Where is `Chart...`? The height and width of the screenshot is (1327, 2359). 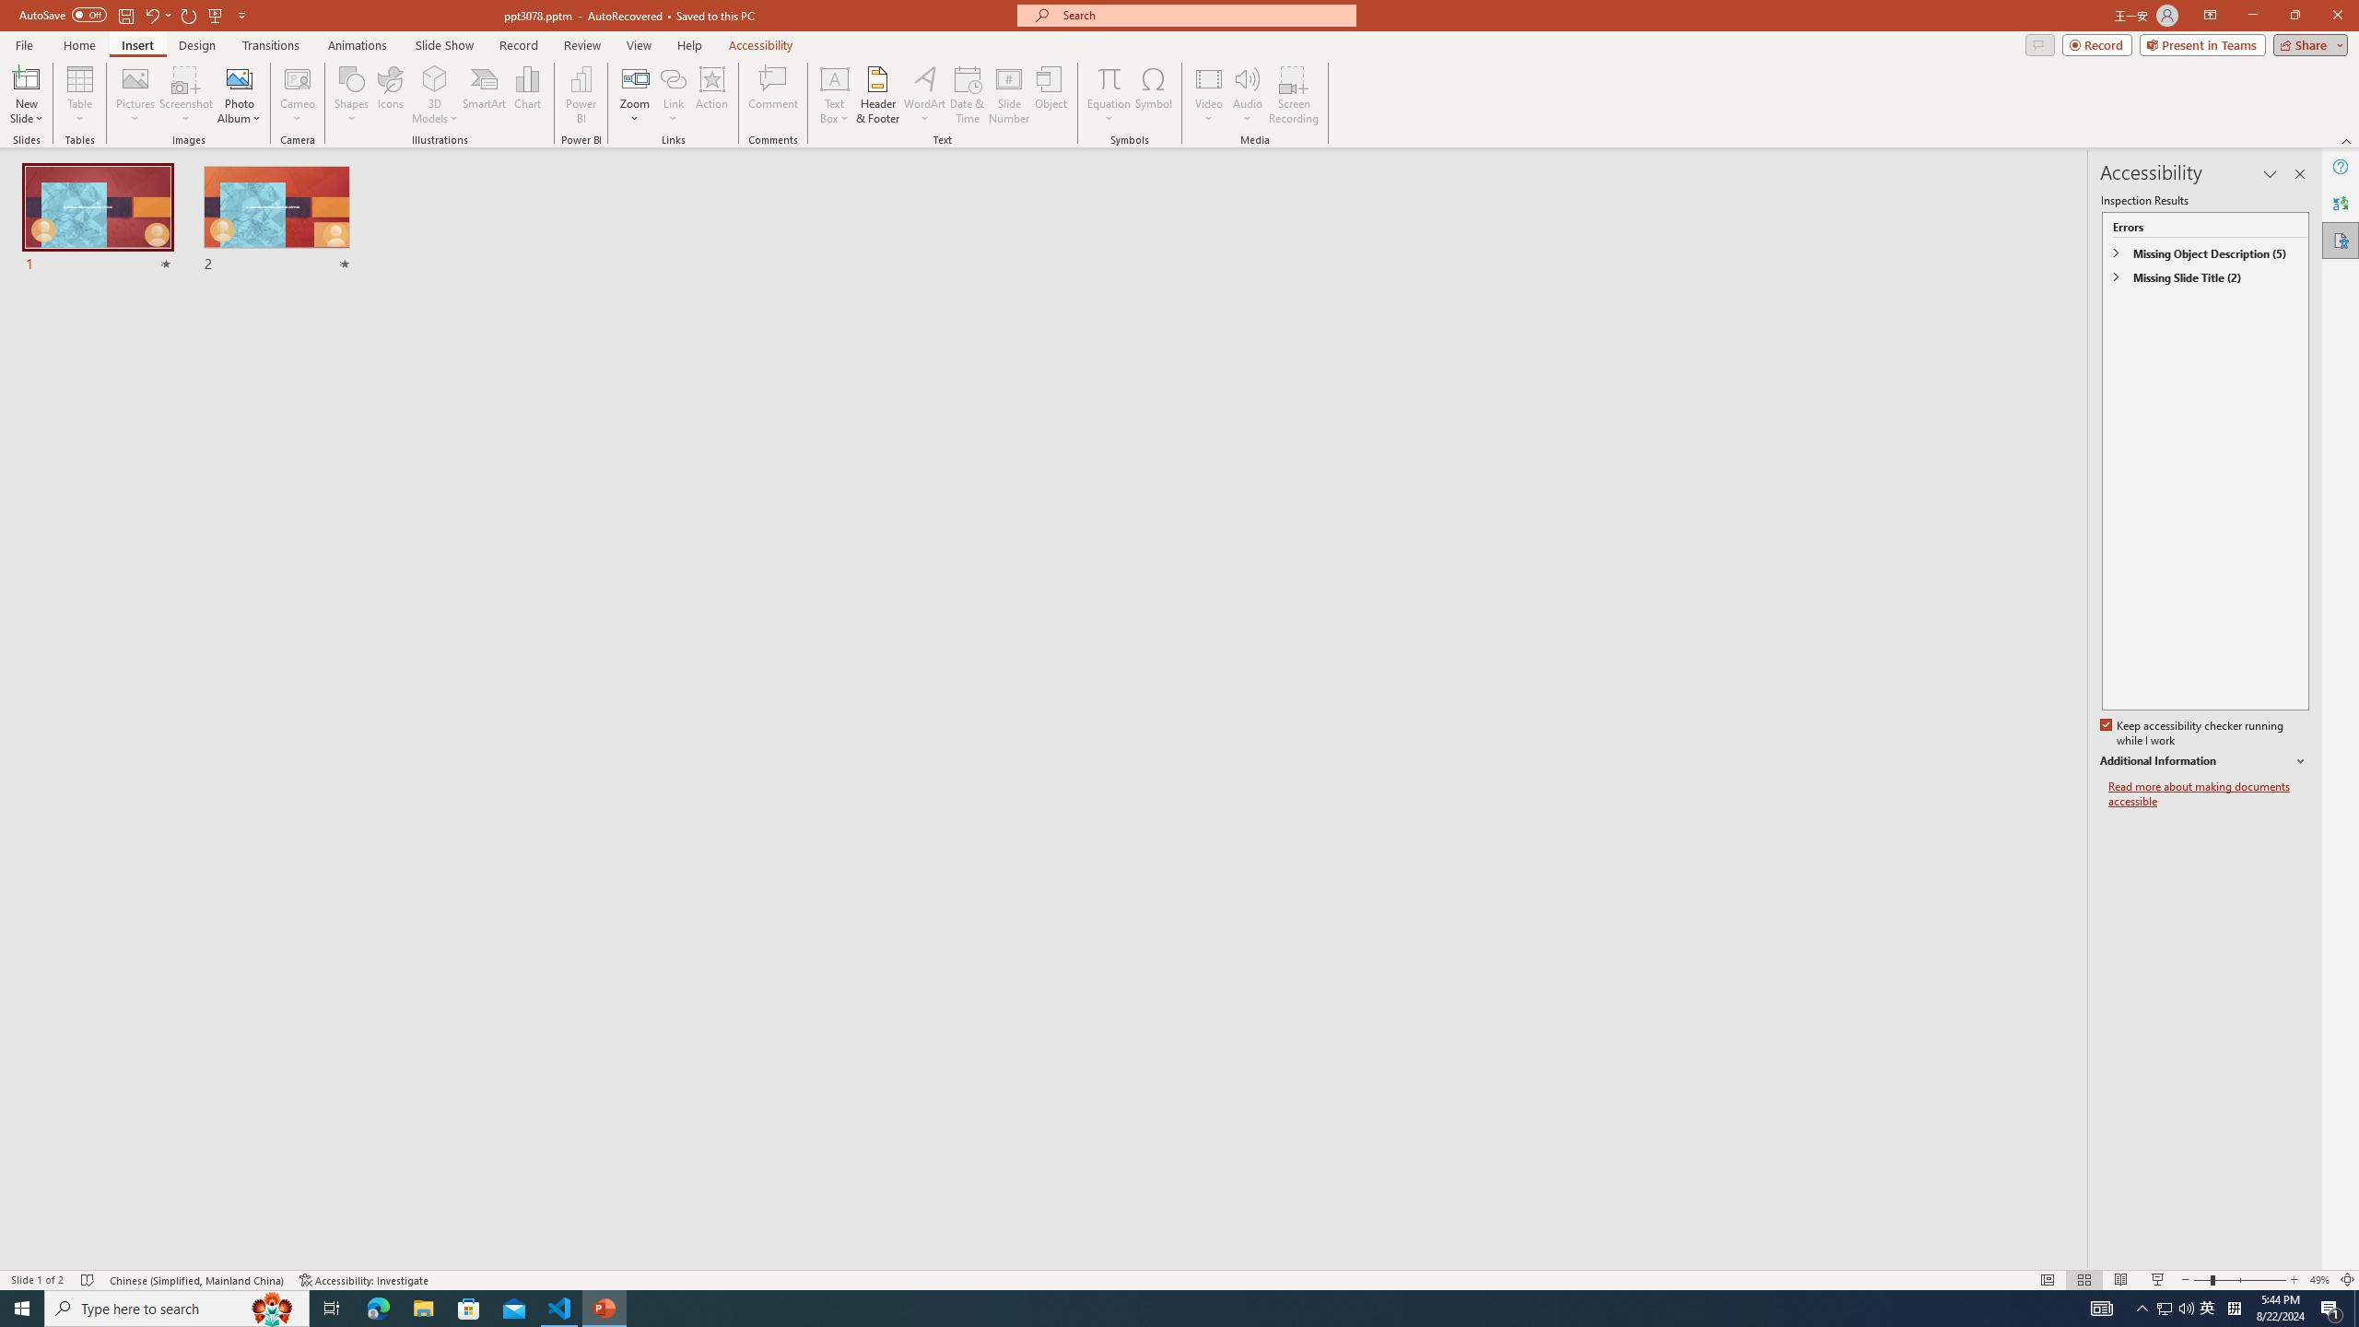
Chart... is located at coordinates (527, 95).